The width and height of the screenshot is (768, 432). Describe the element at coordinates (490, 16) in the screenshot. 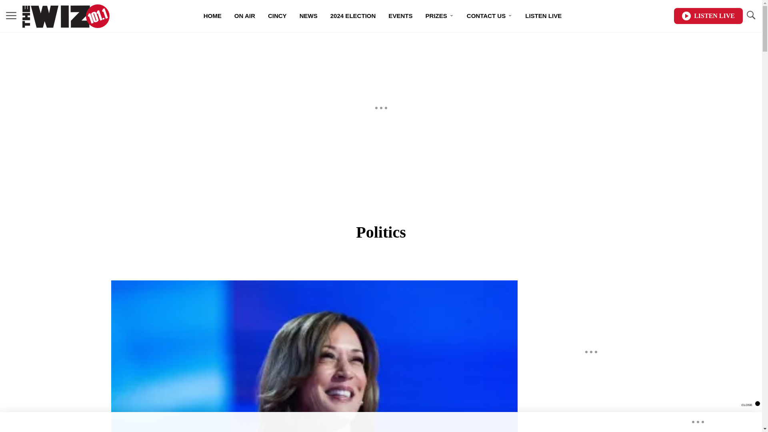

I see `CONTACT US` at that location.